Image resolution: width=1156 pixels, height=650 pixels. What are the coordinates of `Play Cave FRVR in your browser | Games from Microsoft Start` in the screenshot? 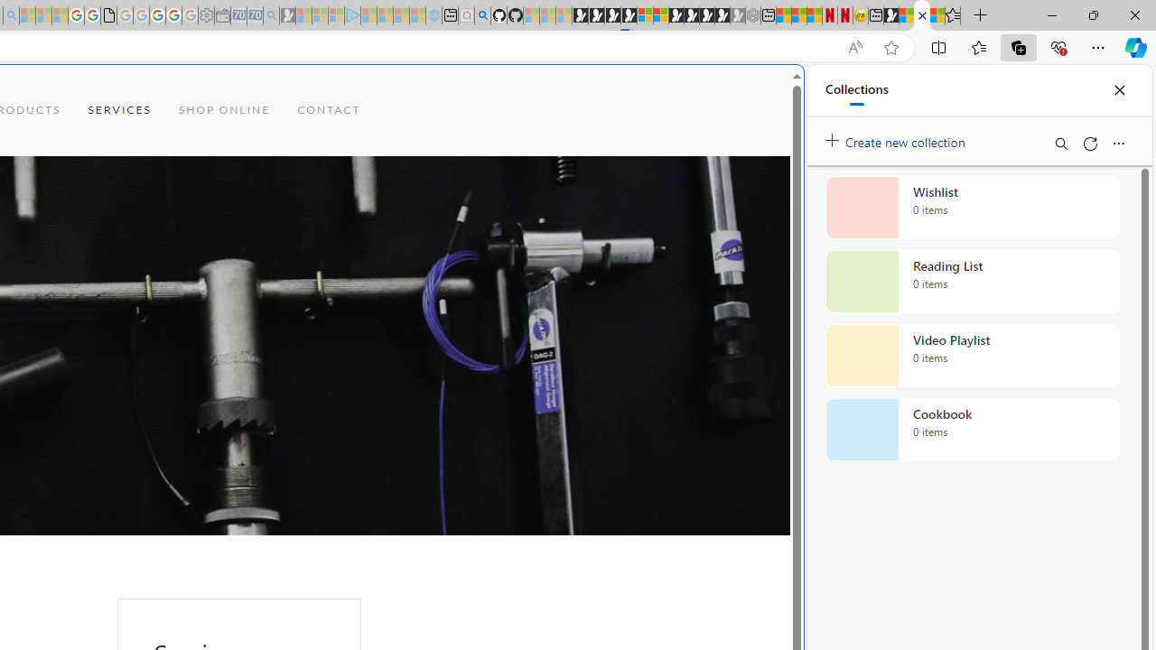 It's located at (311, 385).